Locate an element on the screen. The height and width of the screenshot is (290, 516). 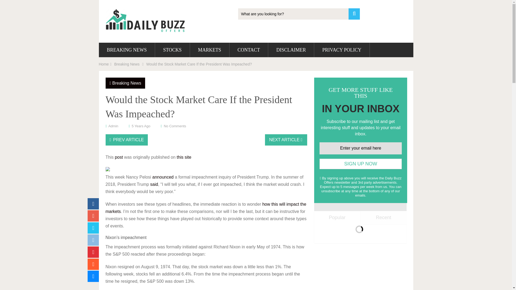
Breaking News is located at coordinates (127, 64).